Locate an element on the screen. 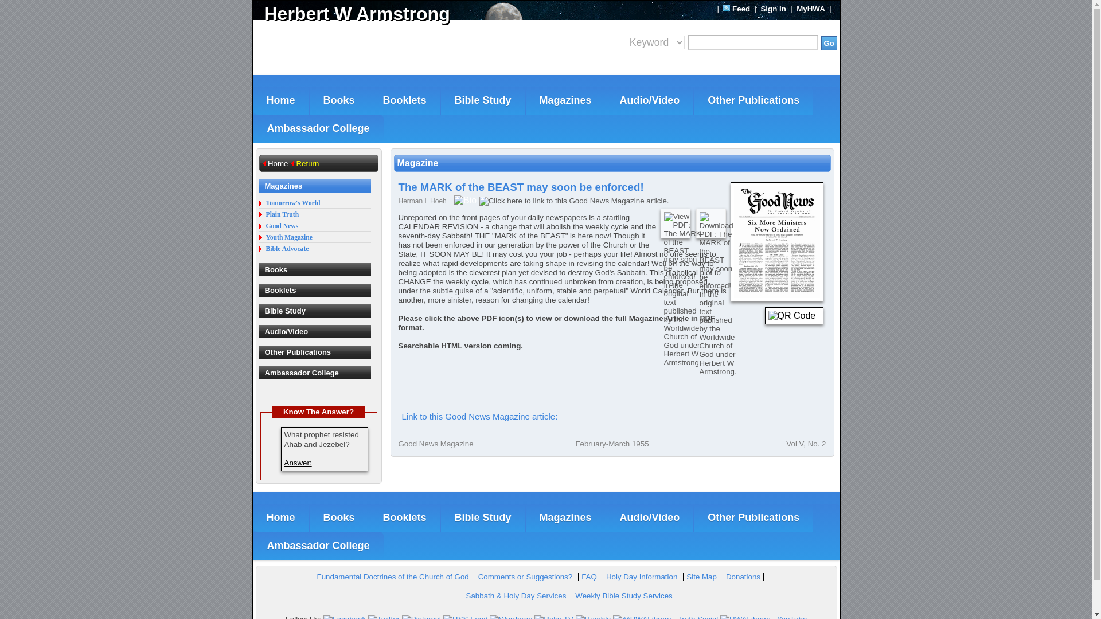 This screenshot has width=1101, height=619. Bible Study is located at coordinates (483, 100).